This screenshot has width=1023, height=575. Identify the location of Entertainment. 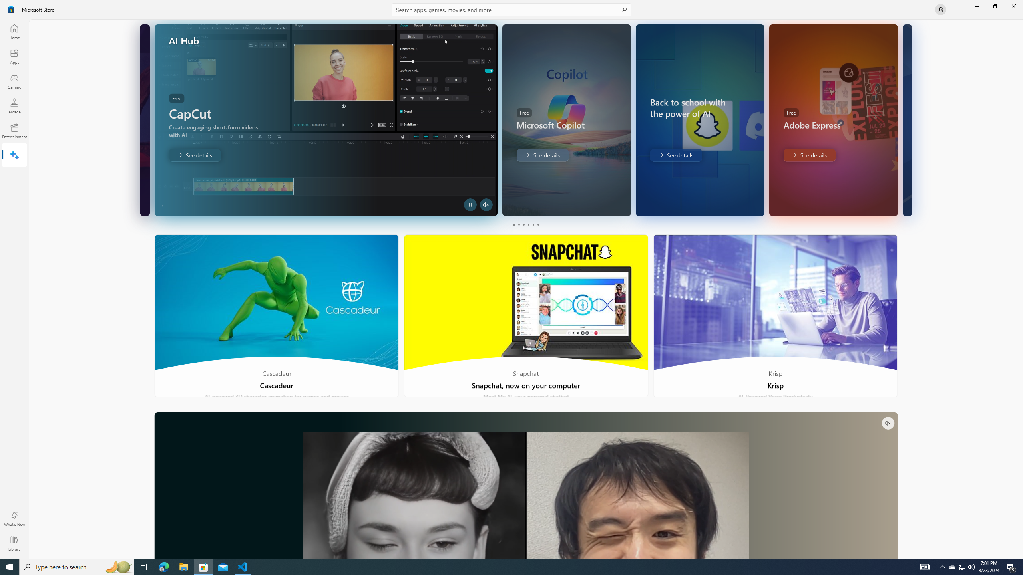
(14, 131).